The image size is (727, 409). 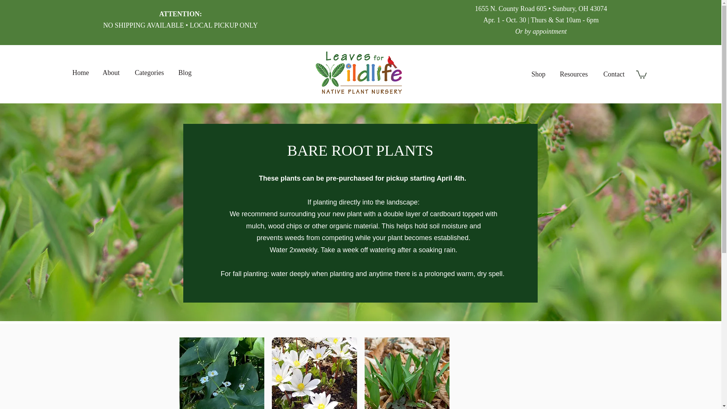 I want to click on Contact, so click(x=614, y=74).